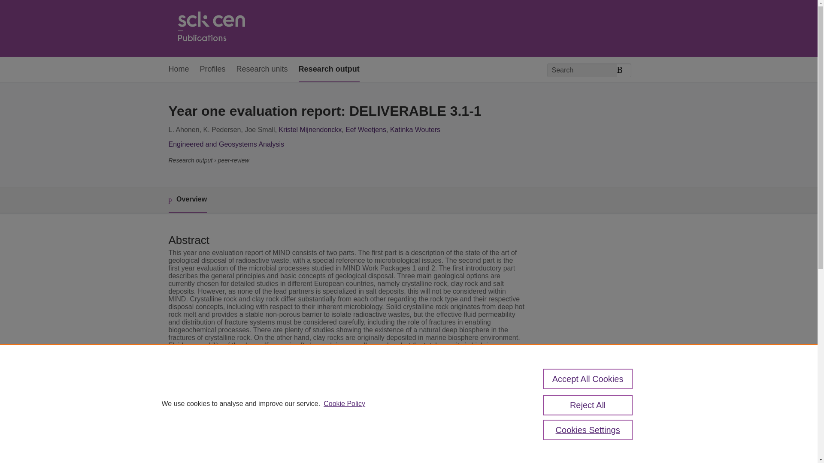 This screenshot has width=824, height=463. Describe the element at coordinates (344, 404) in the screenshot. I see `Cookie Policy` at that location.